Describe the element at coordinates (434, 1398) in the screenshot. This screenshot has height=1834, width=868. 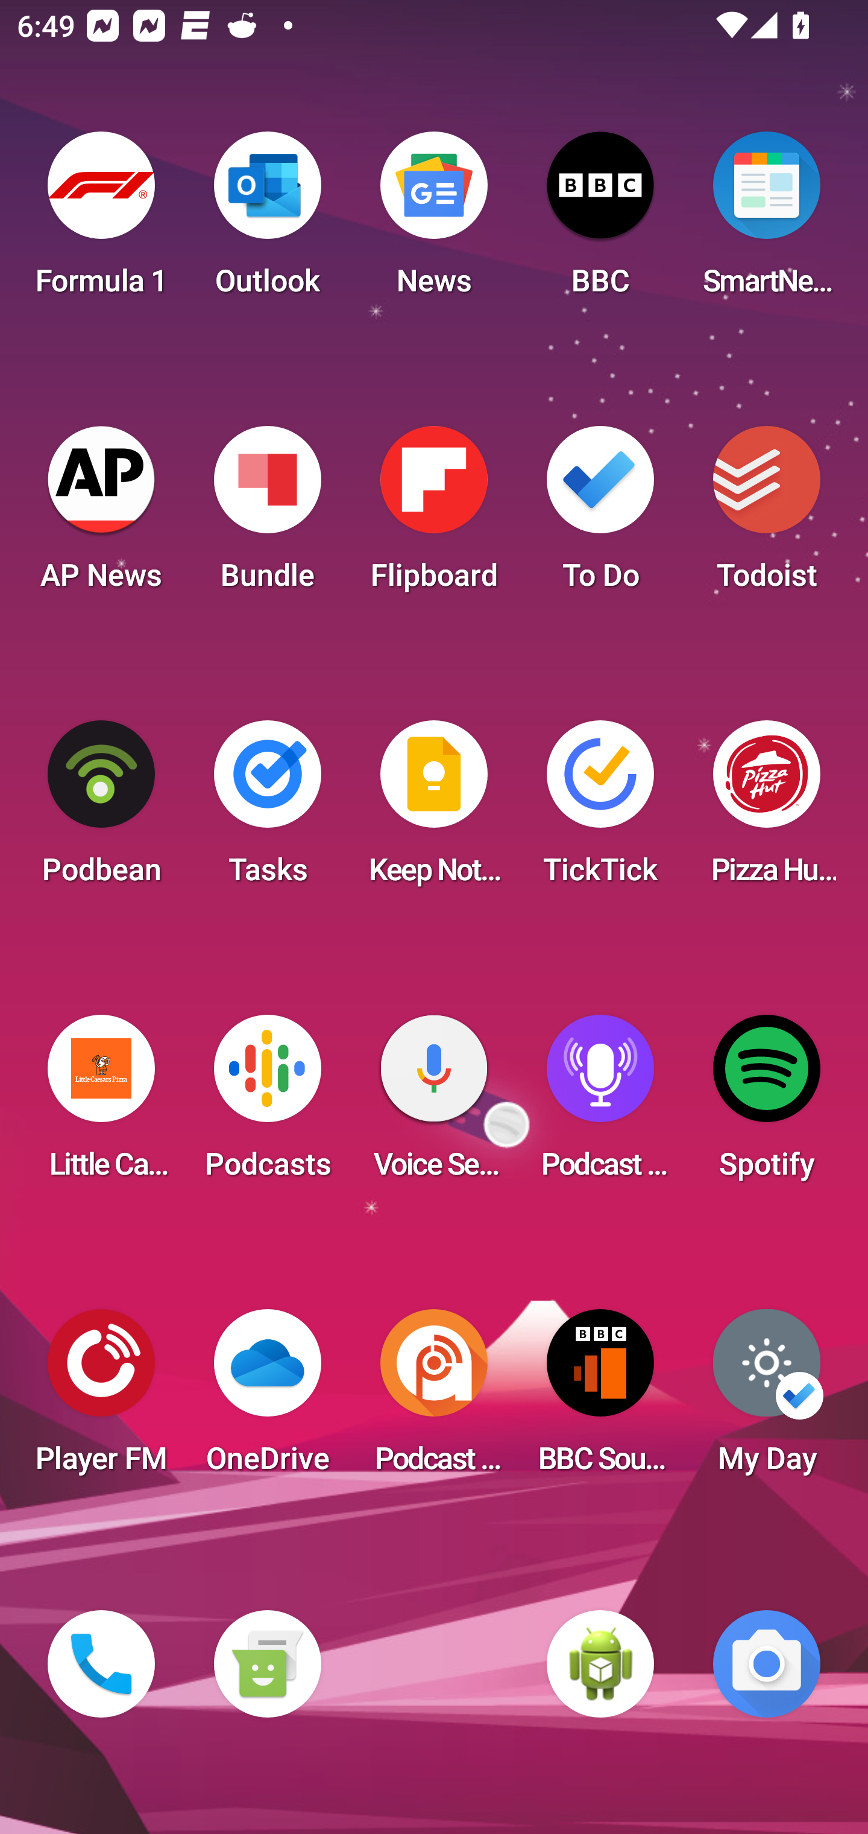
I see `Podcast Addict` at that location.